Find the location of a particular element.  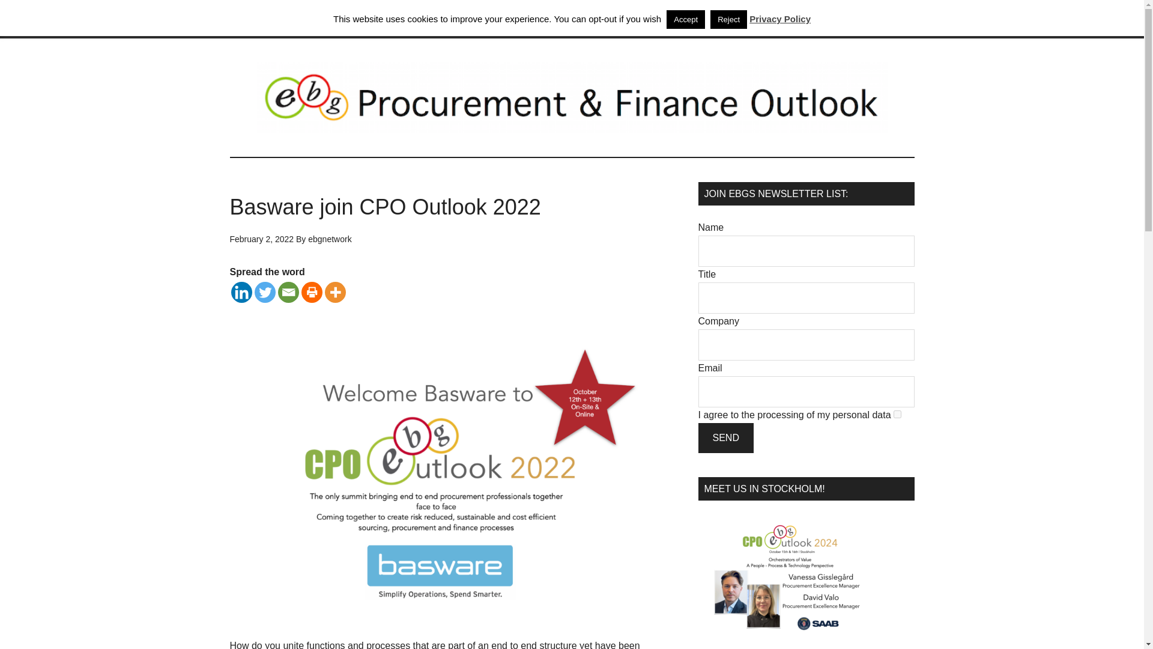

ebgnetwork is located at coordinates (329, 239).